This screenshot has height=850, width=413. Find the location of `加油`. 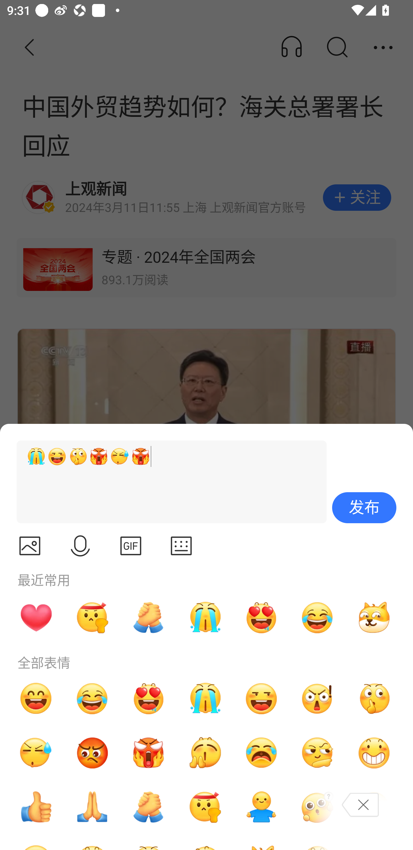

加油 is located at coordinates (149, 617).